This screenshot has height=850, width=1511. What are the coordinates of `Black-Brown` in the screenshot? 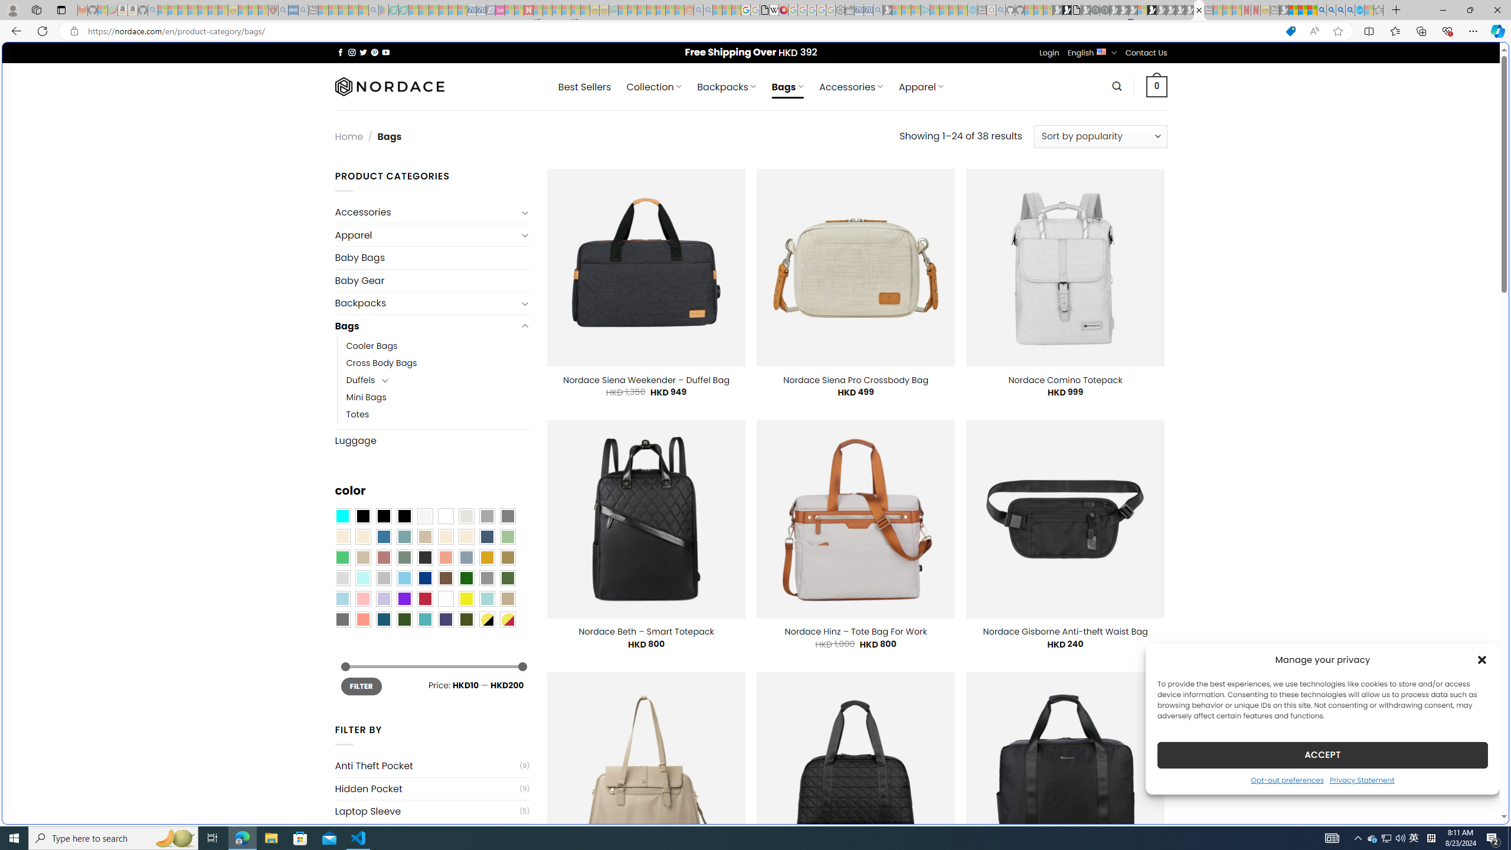 It's located at (404, 516).